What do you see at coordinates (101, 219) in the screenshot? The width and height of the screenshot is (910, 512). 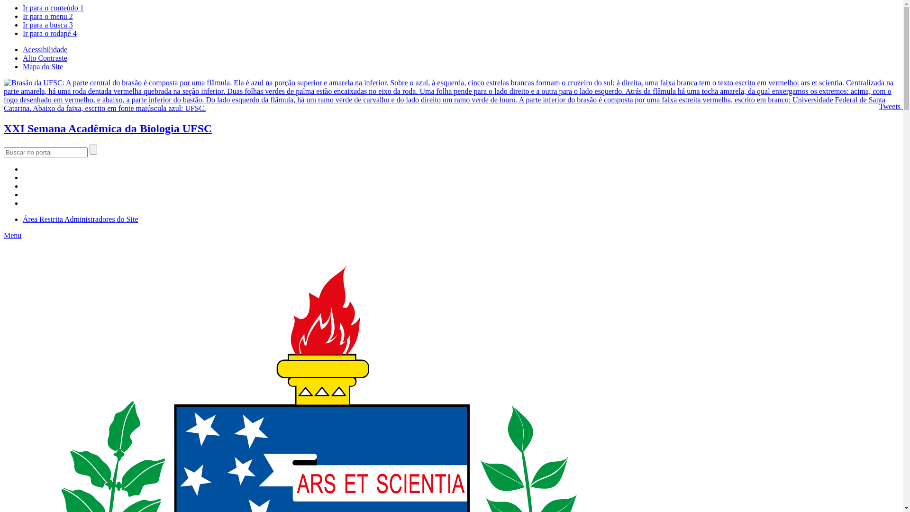 I see `Administradores do Site` at bounding box center [101, 219].